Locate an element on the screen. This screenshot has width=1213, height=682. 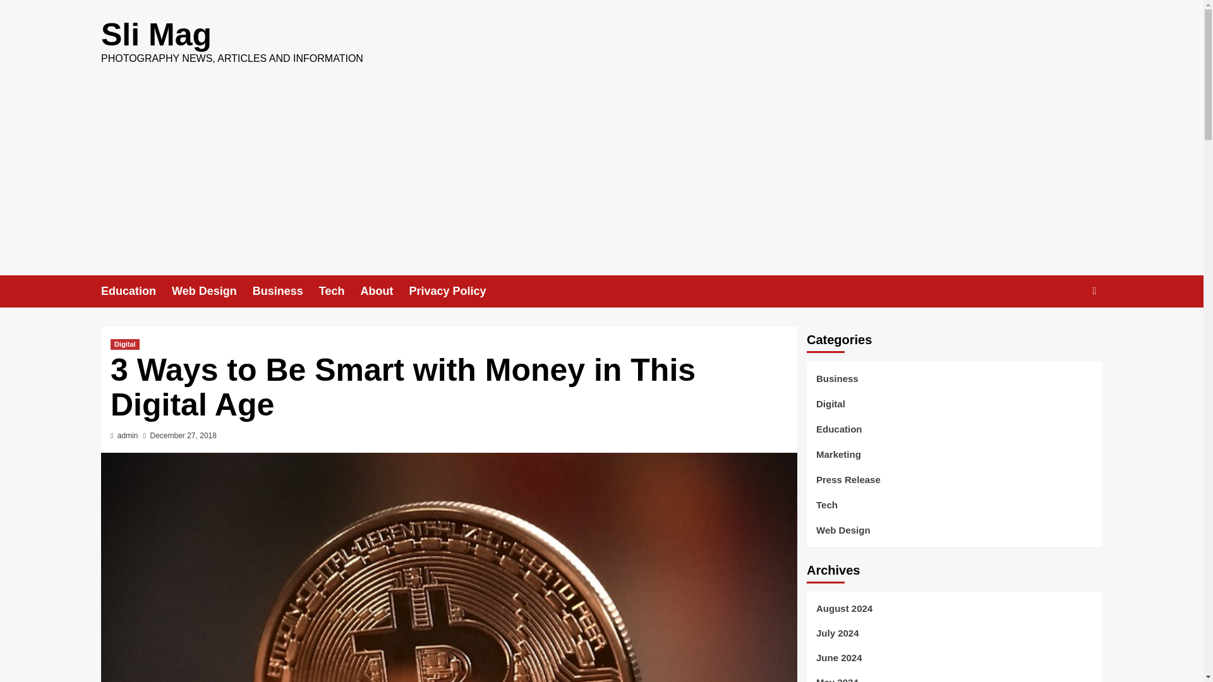
Web Design is located at coordinates (212, 292).